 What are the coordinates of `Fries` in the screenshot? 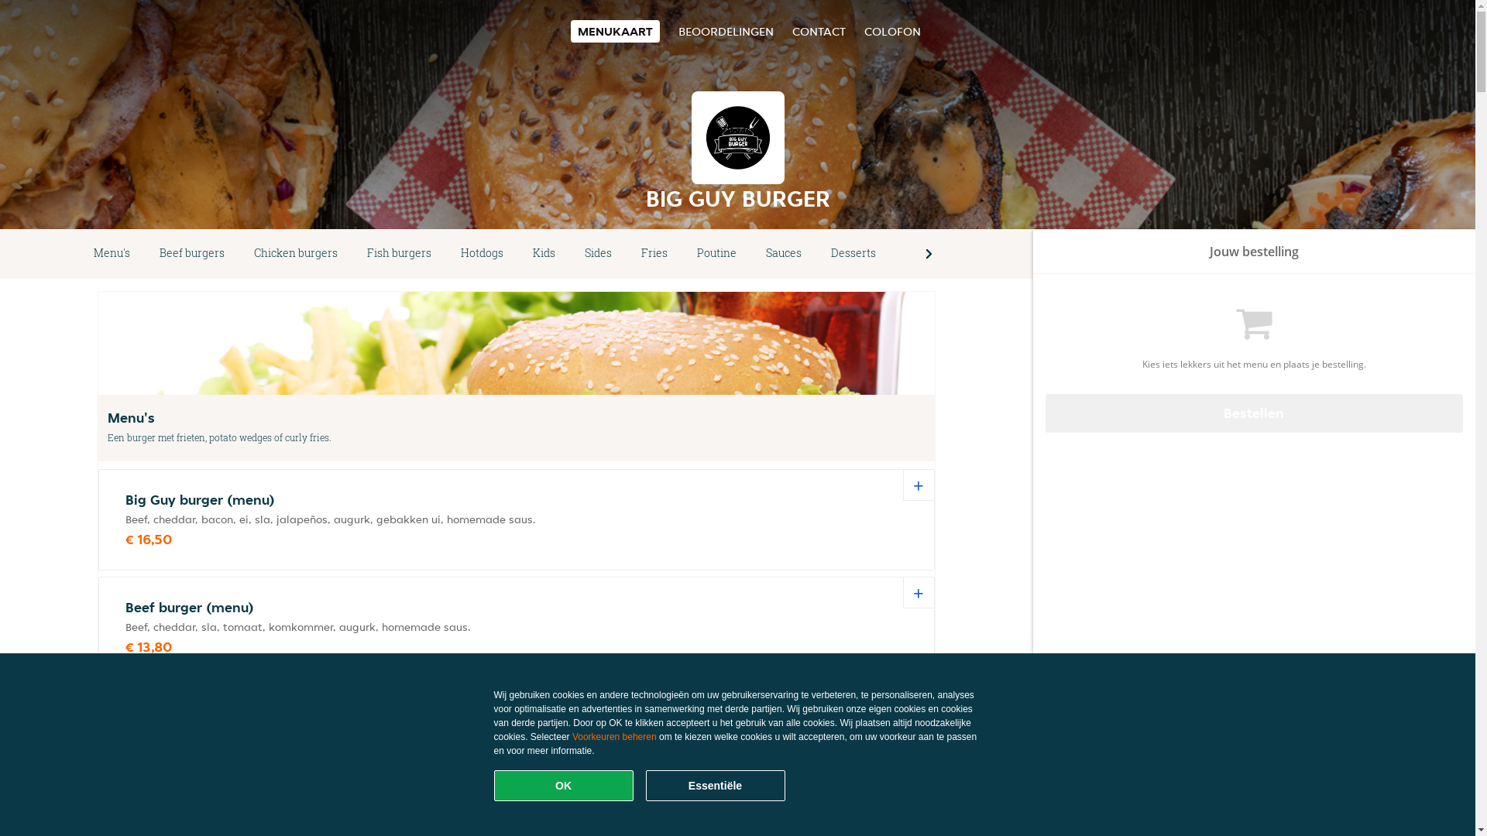 It's located at (654, 254).